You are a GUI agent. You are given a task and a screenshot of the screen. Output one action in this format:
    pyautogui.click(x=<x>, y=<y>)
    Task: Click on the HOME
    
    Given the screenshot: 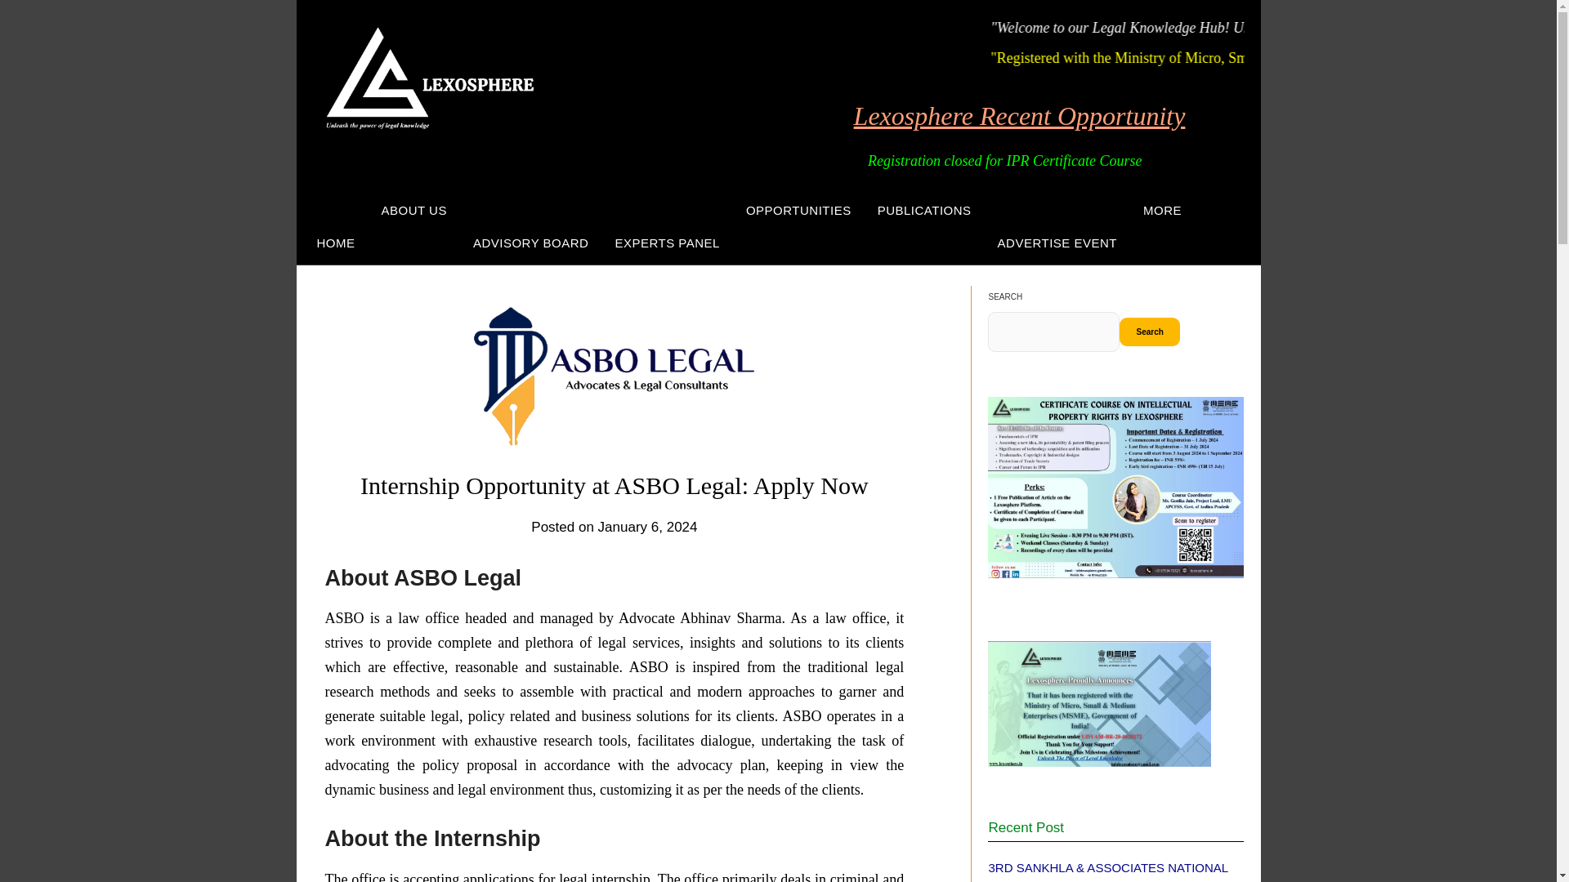 What is the action you would take?
    pyautogui.click(x=332, y=243)
    